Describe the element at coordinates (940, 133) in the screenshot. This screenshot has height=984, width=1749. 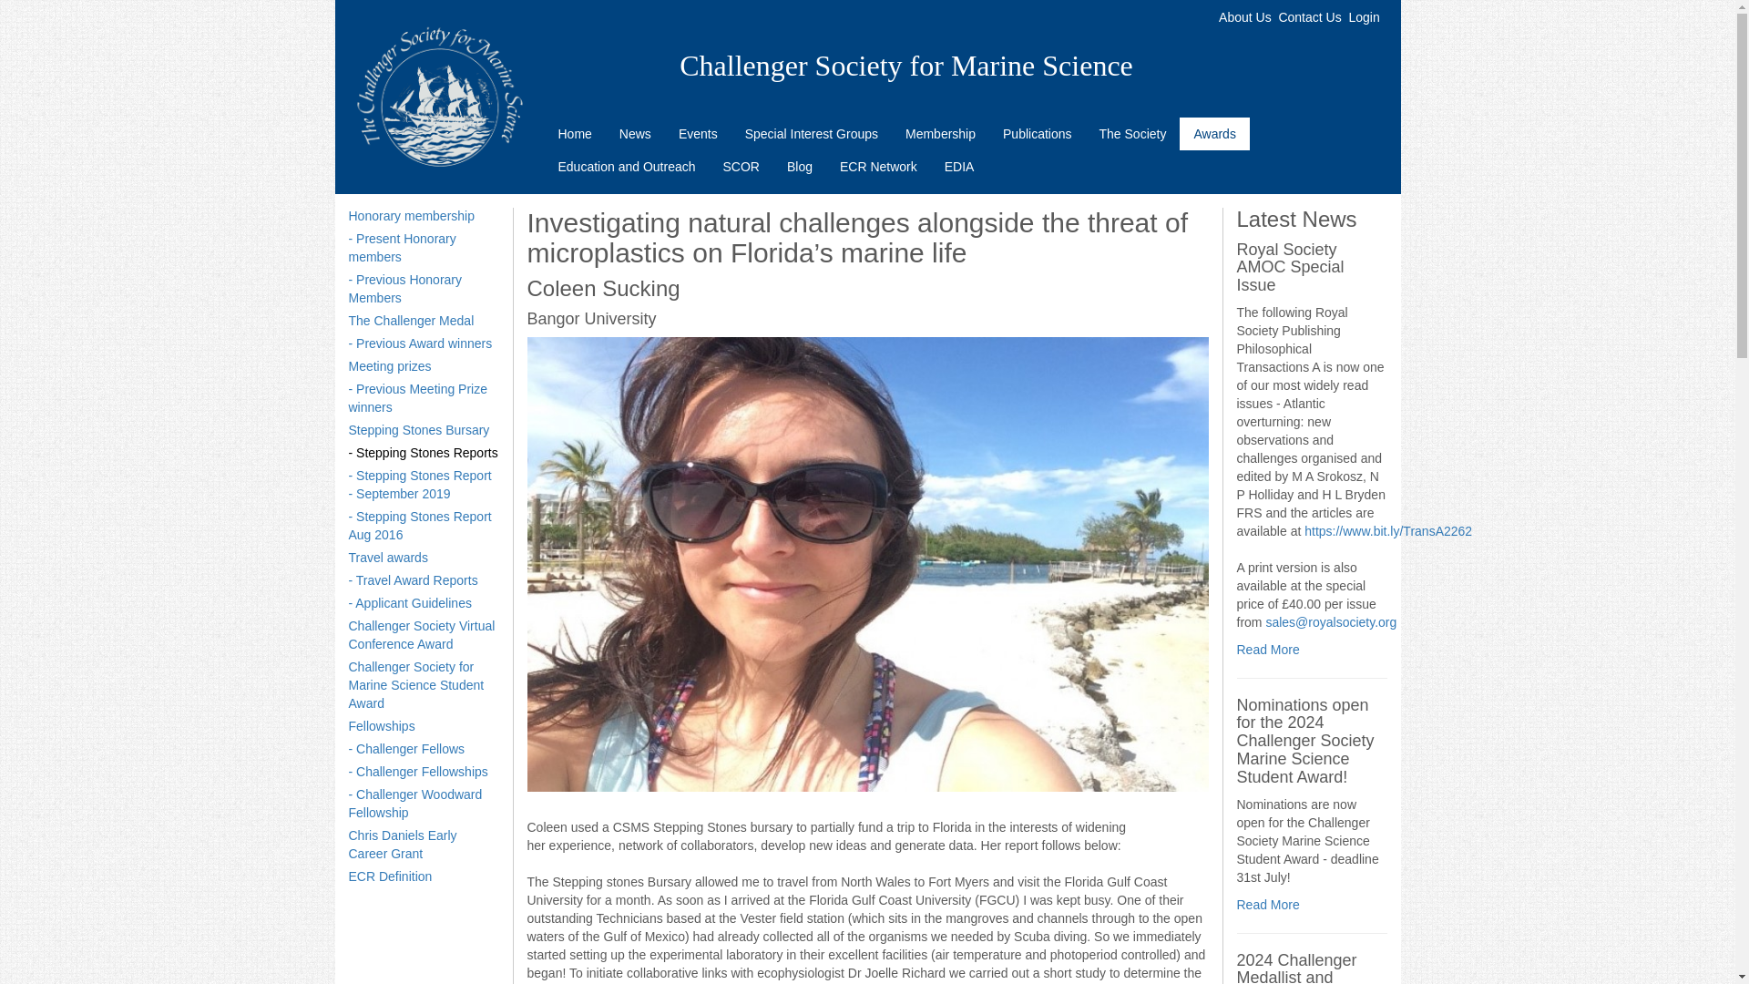
I see `Membership` at that location.